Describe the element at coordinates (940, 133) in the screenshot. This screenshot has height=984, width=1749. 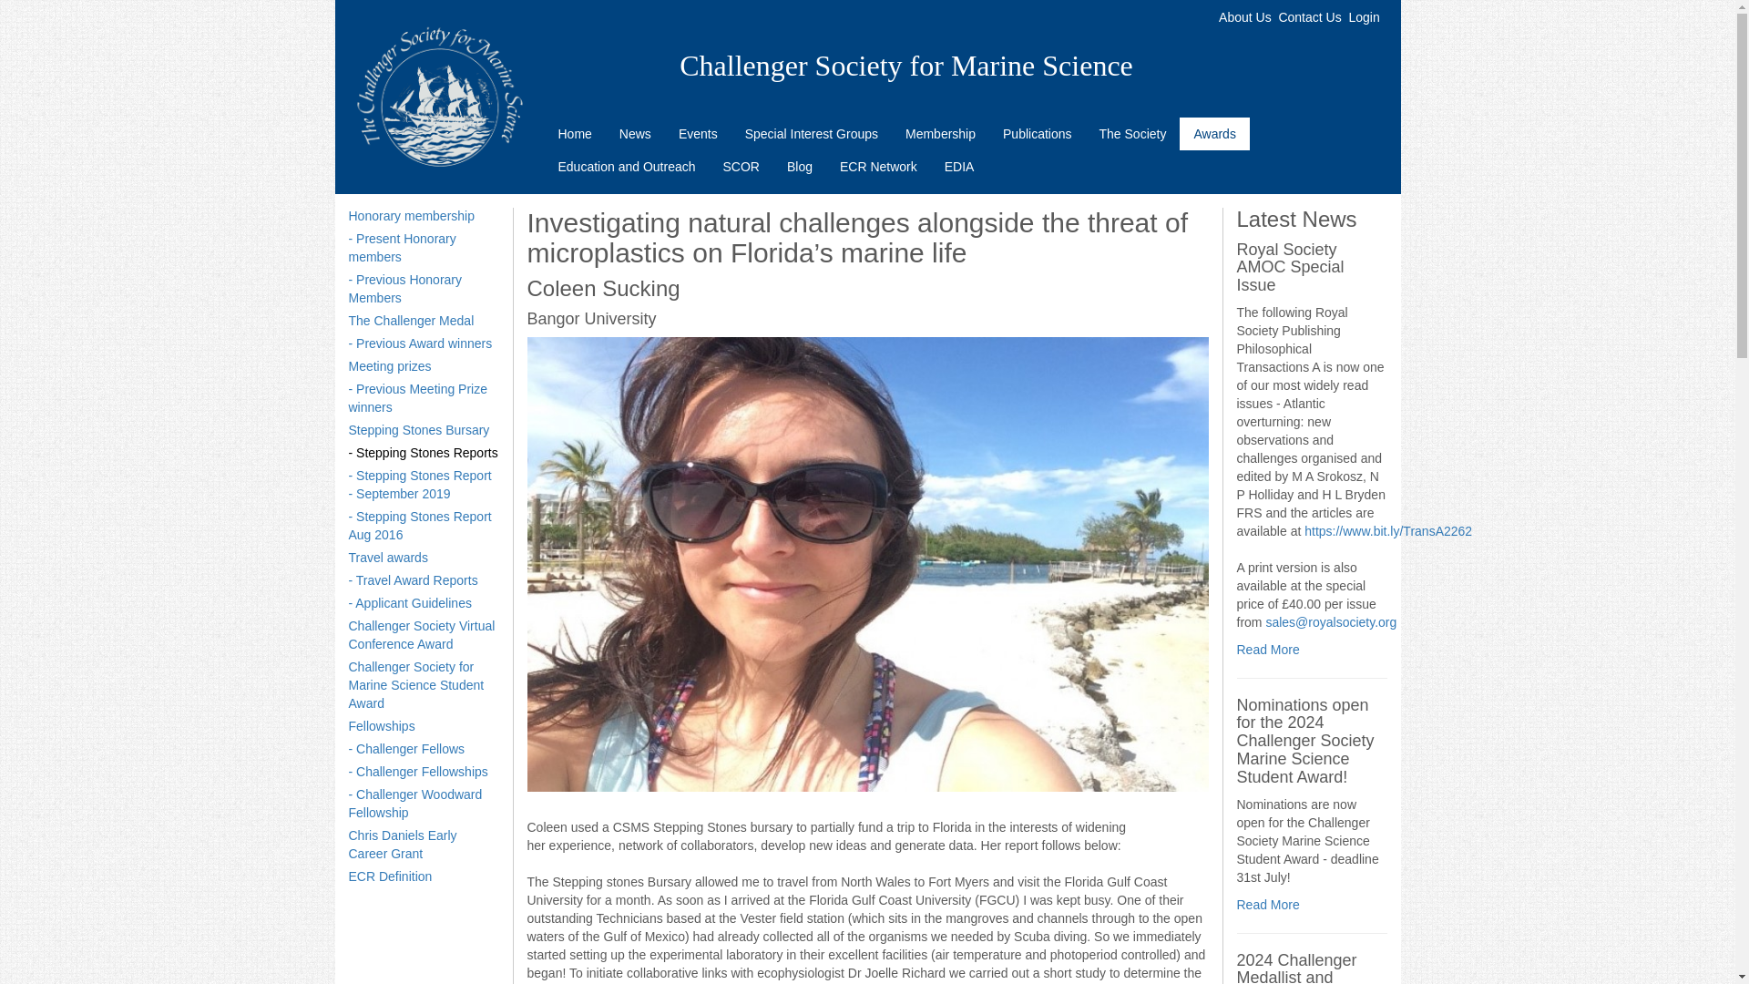
I see `Membership` at that location.